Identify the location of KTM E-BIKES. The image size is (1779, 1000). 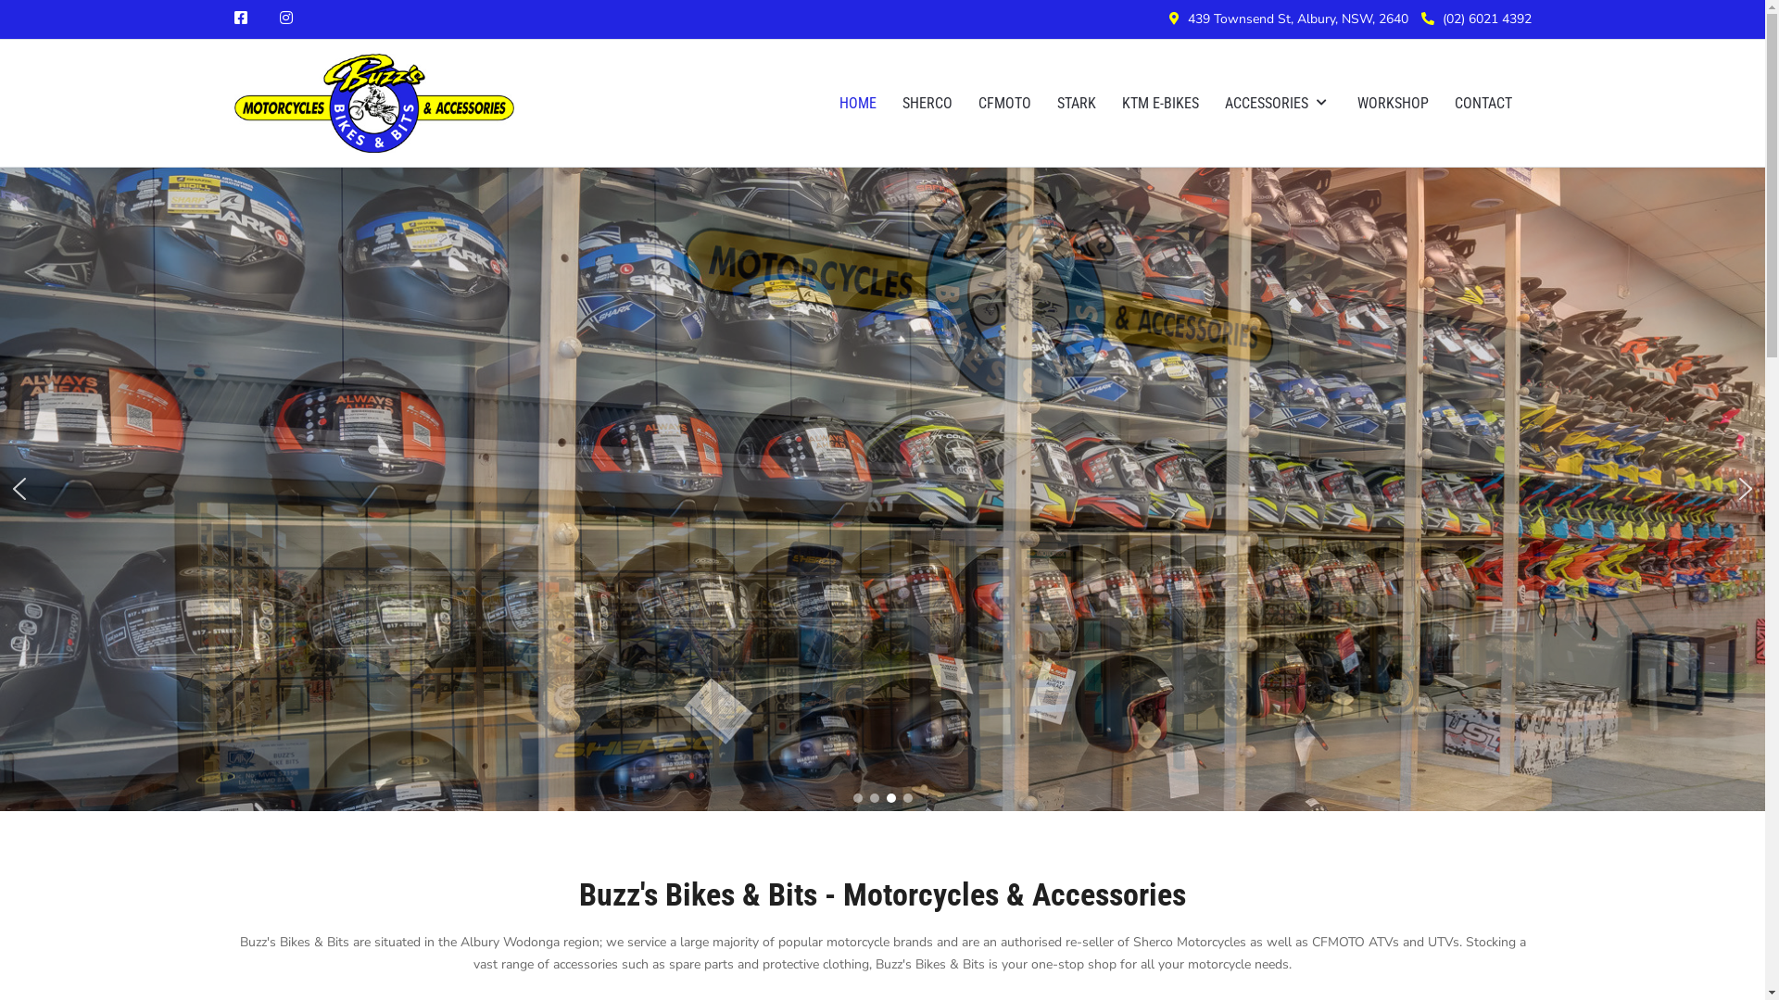
(1160, 104).